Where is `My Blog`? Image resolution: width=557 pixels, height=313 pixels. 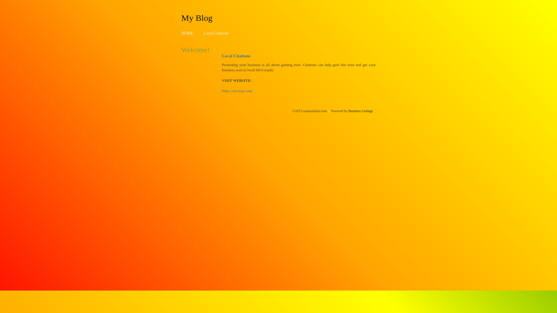
My Blog is located at coordinates (197, 18).